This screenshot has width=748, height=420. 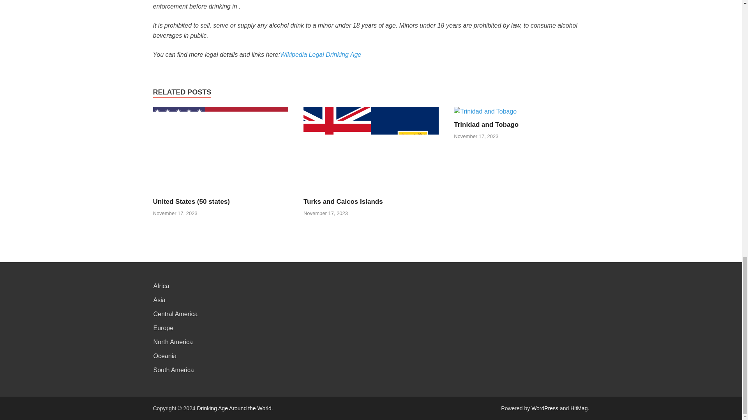 I want to click on Oceania, so click(x=165, y=356).